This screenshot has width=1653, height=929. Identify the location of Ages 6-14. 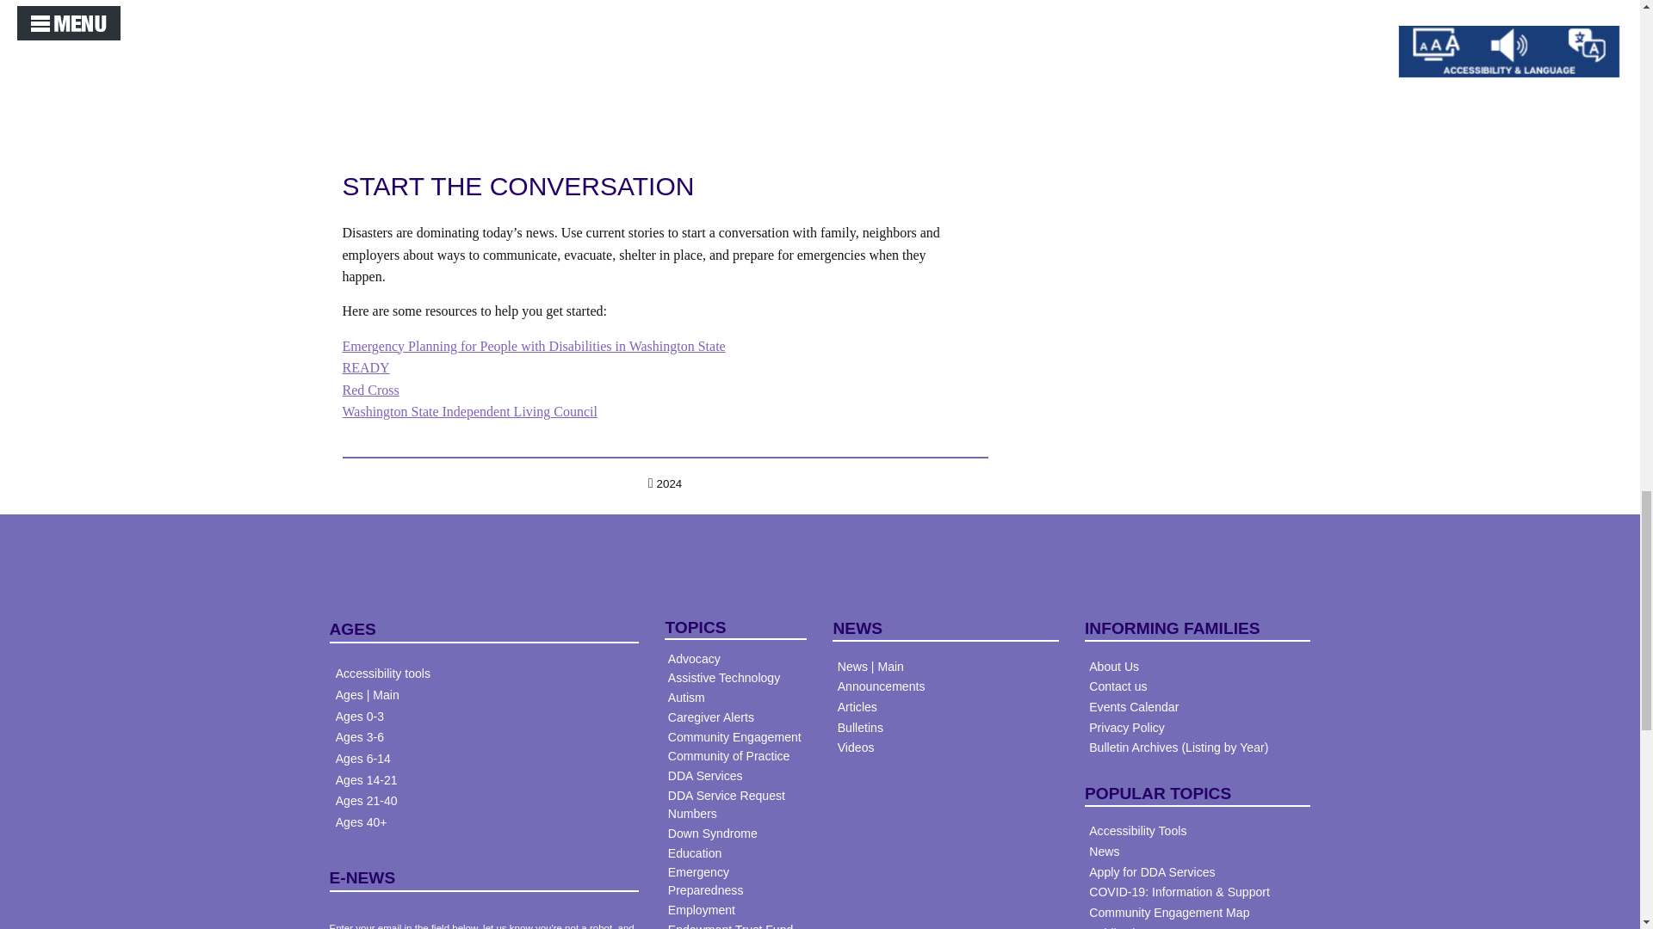
(362, 758).